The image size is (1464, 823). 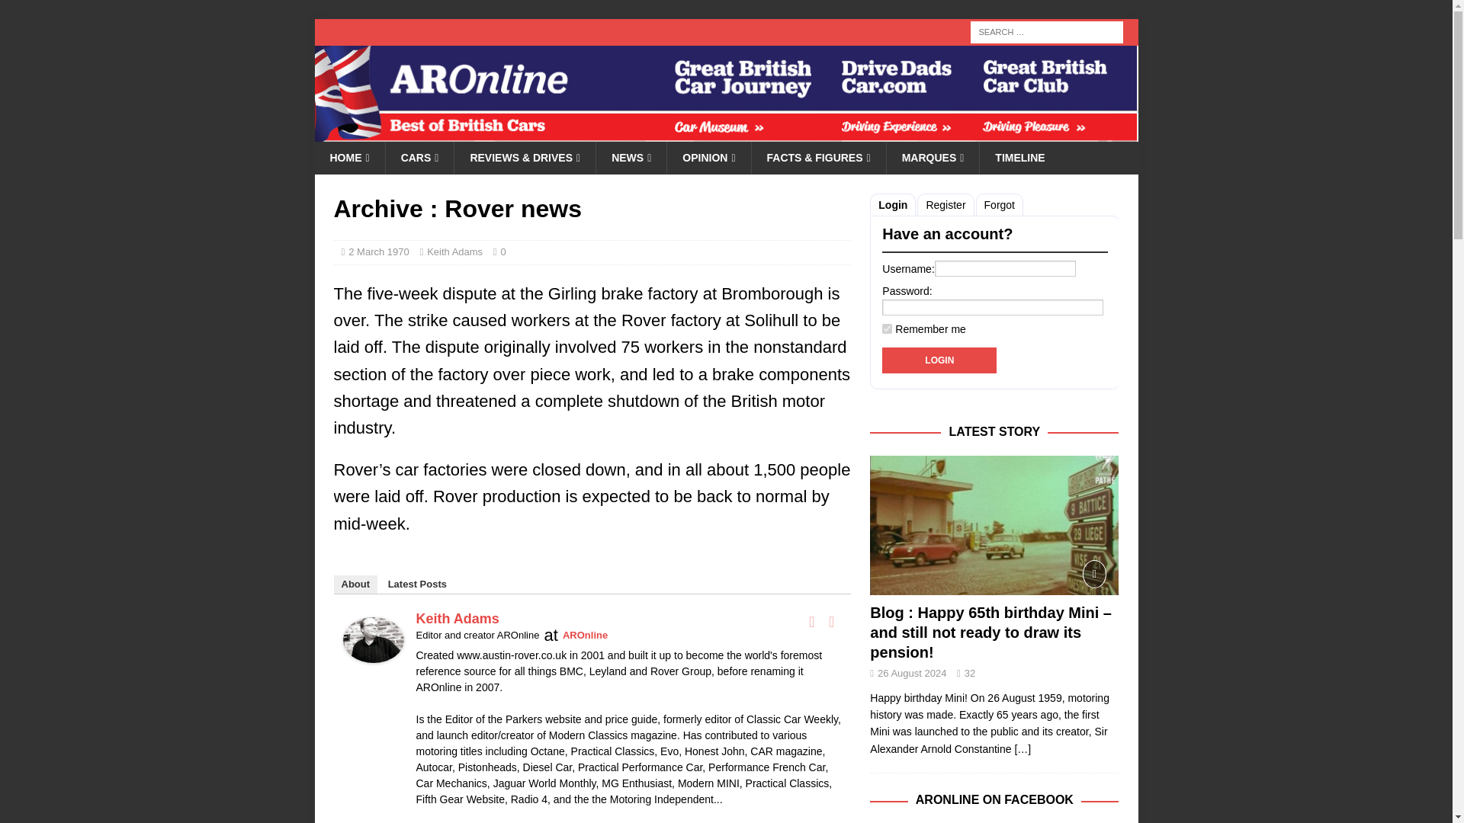 What do you see at coordinates (811, 622) in the screenshot?
I see `Facebook` at bounding box center [811, 622].